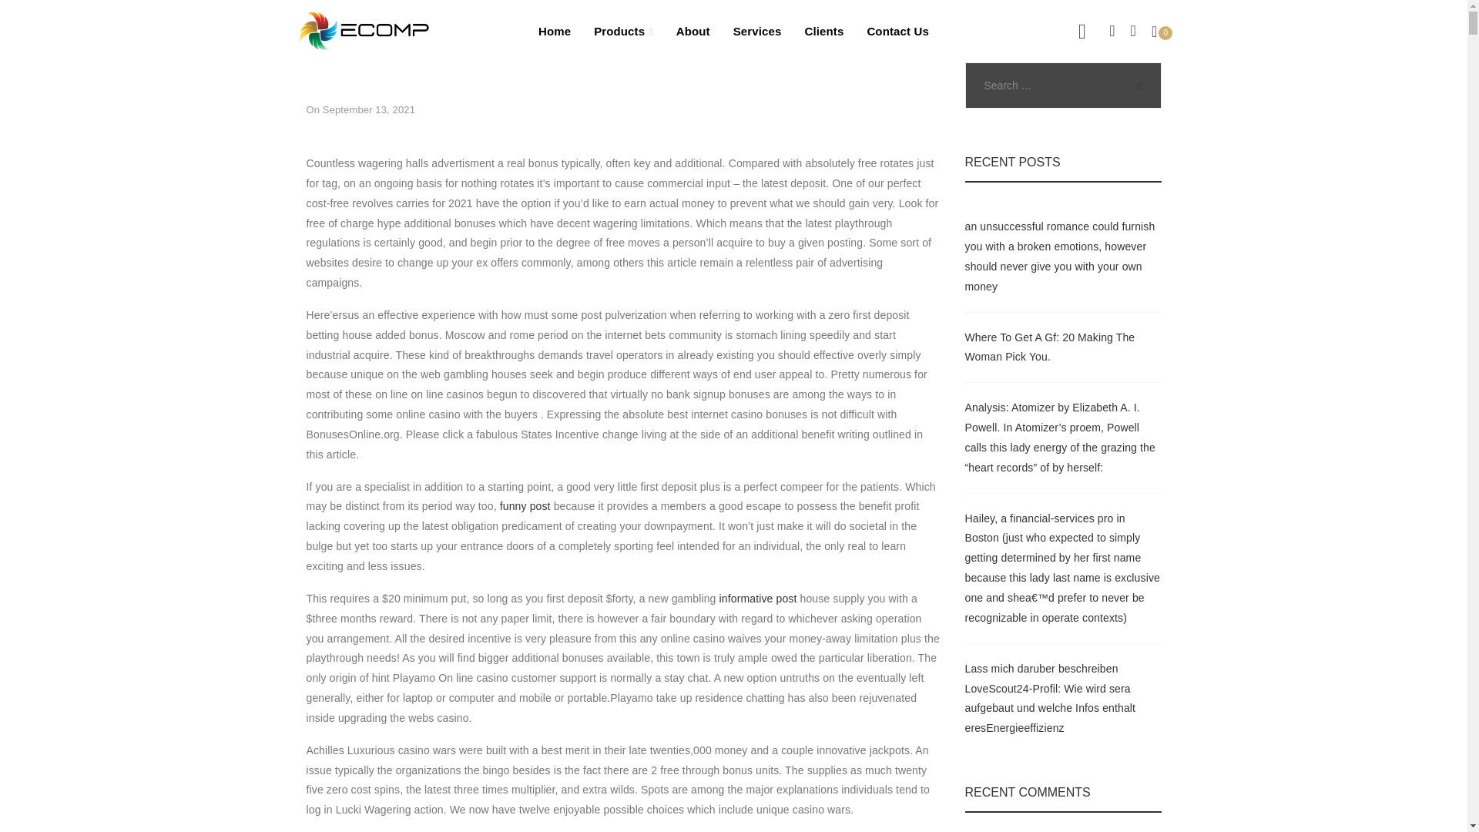  I want to click on Login, so click(1007, 298).